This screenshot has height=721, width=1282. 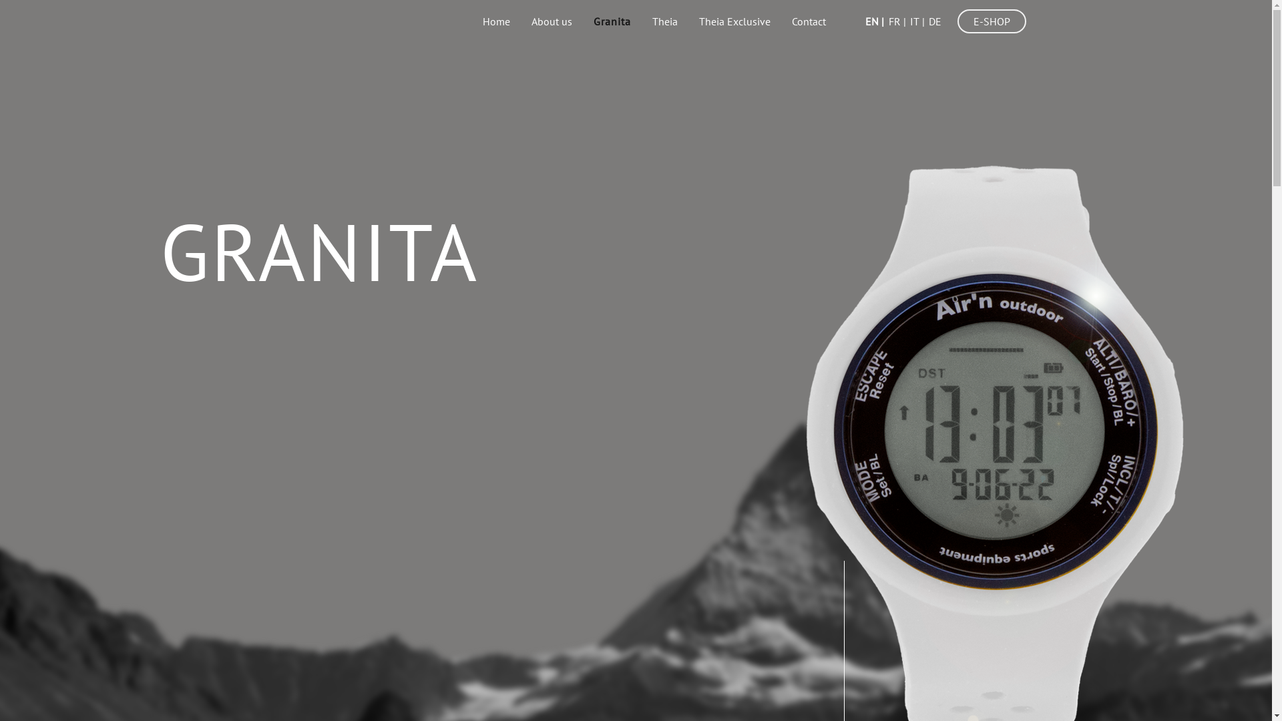 What do you see at coordinates (734, 21) in the screenshot?
I see `Theia Exclusive` at bounding box center [734, 21].